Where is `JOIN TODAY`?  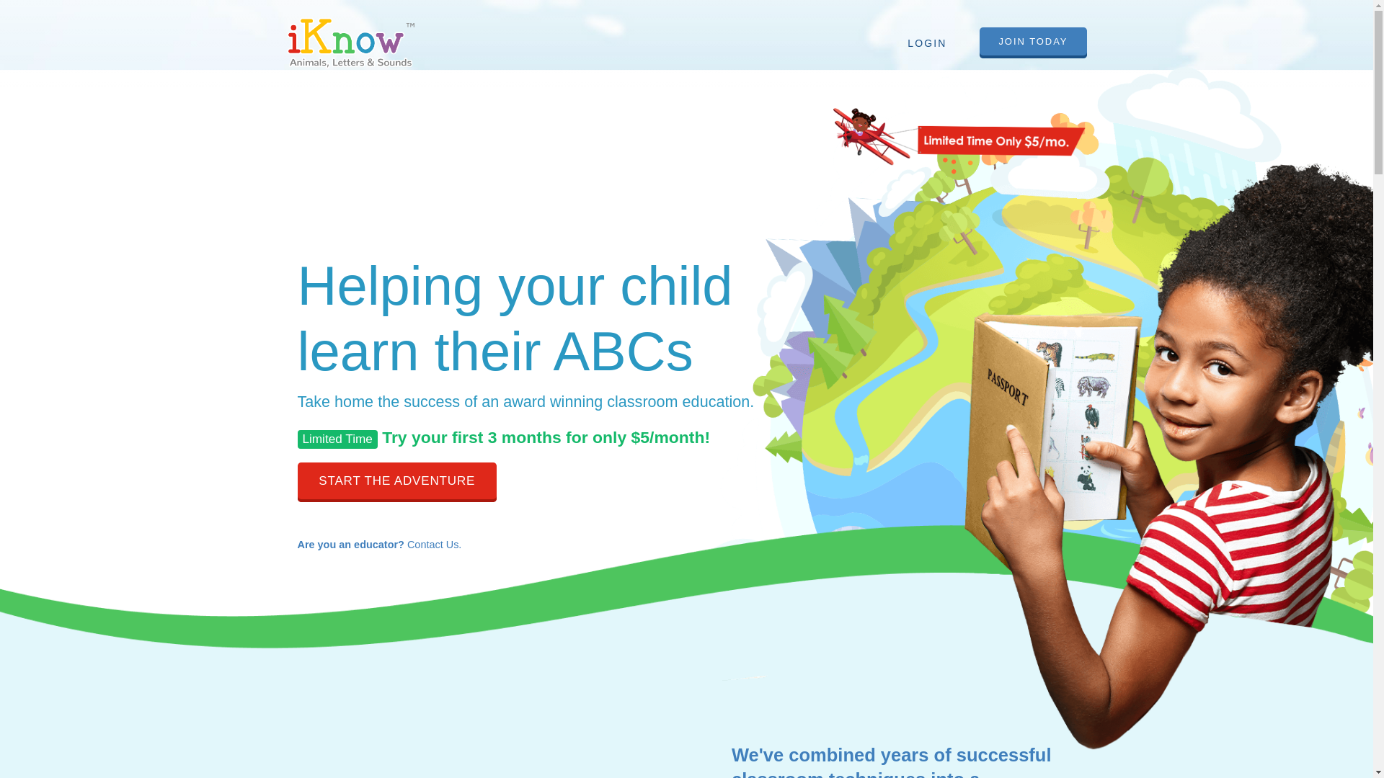
JOIN TODAY is located at coordinates (1033, 43).